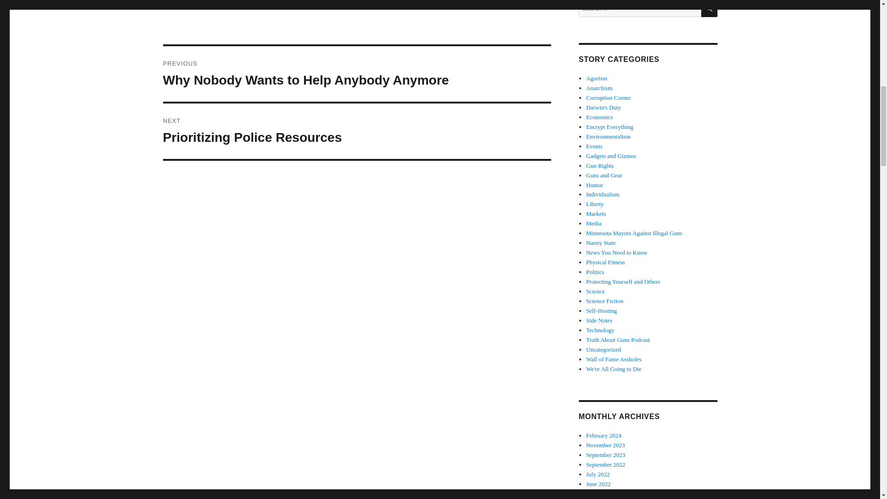 This screenshot has width=887, height=499. What do you see at coordinates (617, 252) in the screenshot?
I see `News You Need to Know` at bounding box center [617, 252].